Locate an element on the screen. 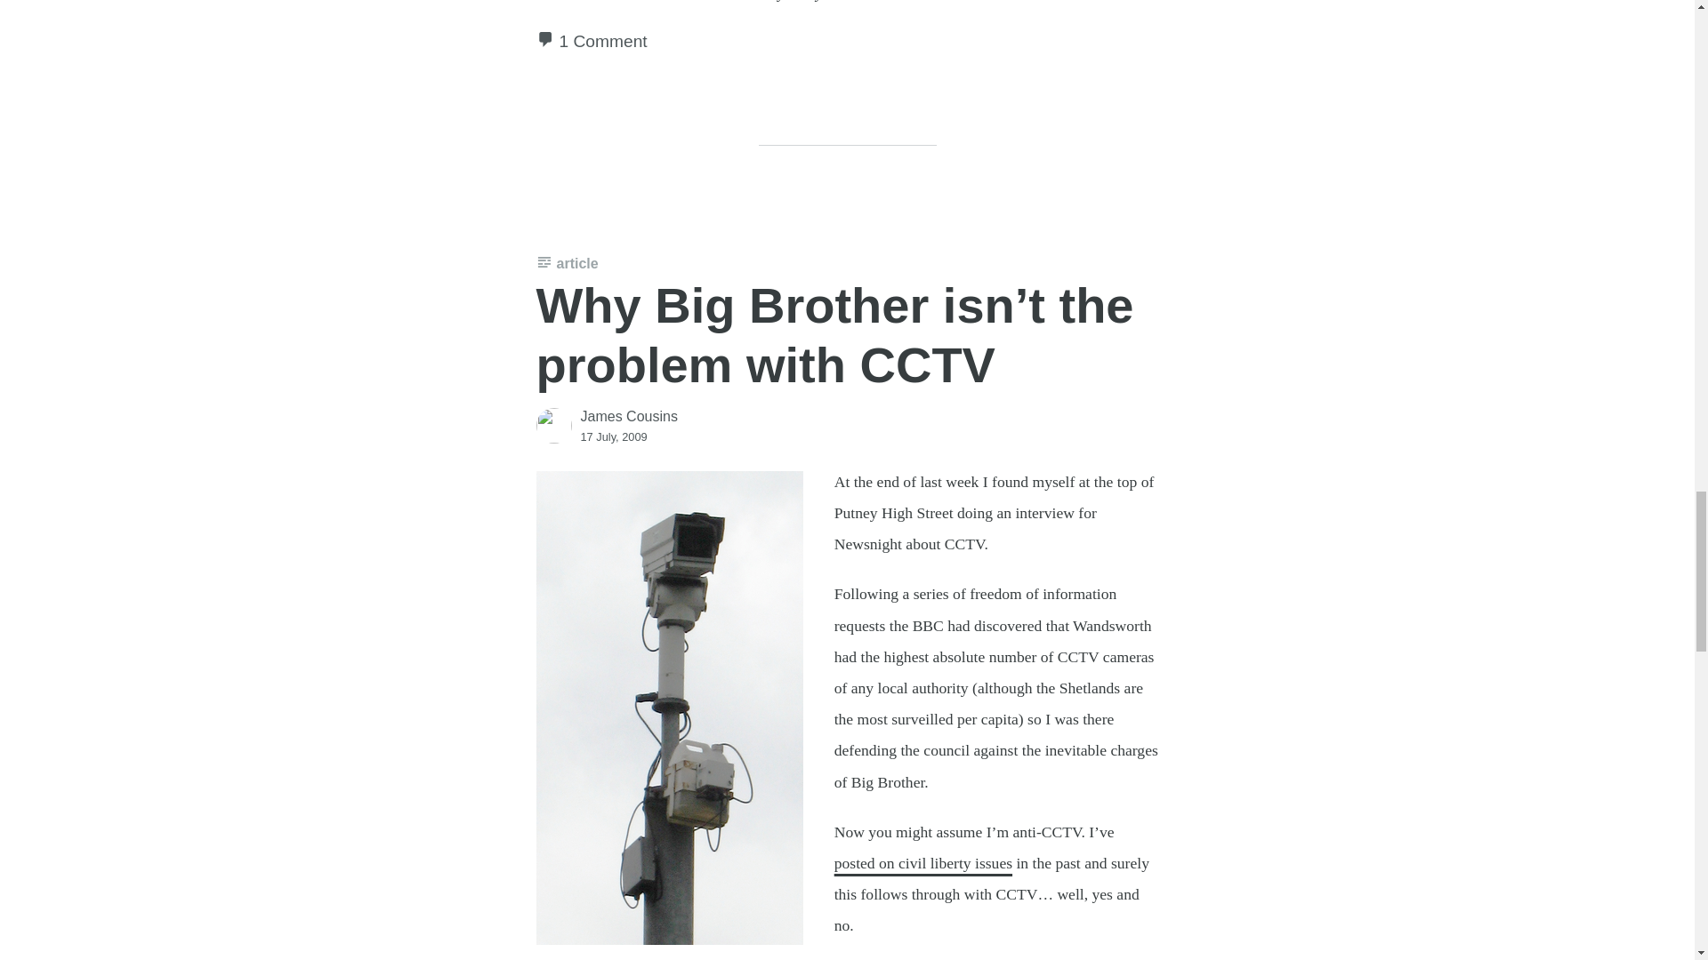  3:37 pm is located at coordinates (614, 436).